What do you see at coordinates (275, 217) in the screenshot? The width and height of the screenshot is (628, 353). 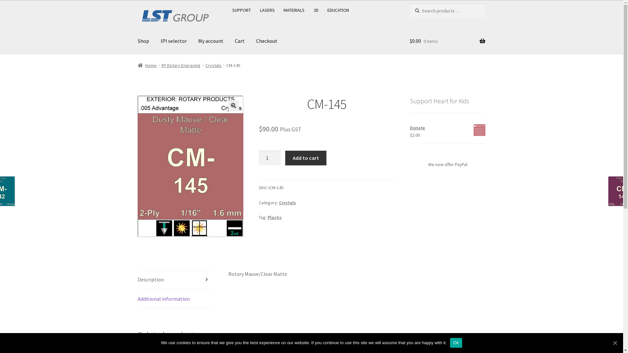 I see `Plastic` at bounding box center [275, 217].